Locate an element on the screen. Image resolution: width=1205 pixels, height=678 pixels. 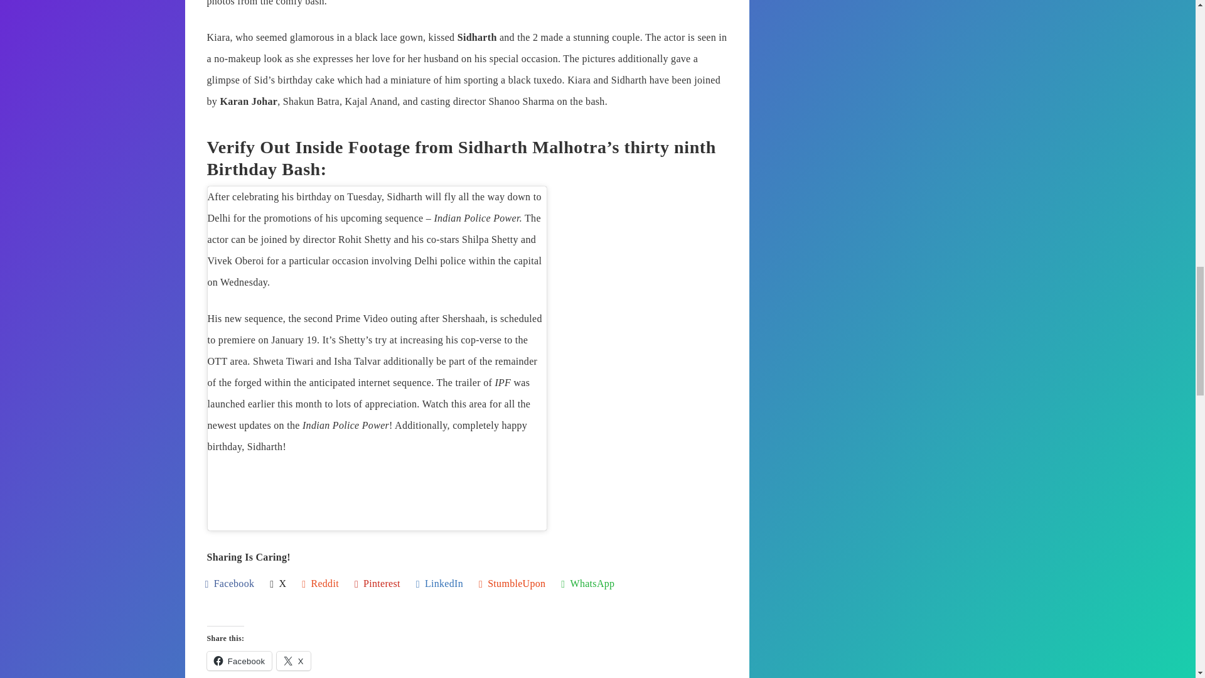
X is located at coordinates (293, 660).